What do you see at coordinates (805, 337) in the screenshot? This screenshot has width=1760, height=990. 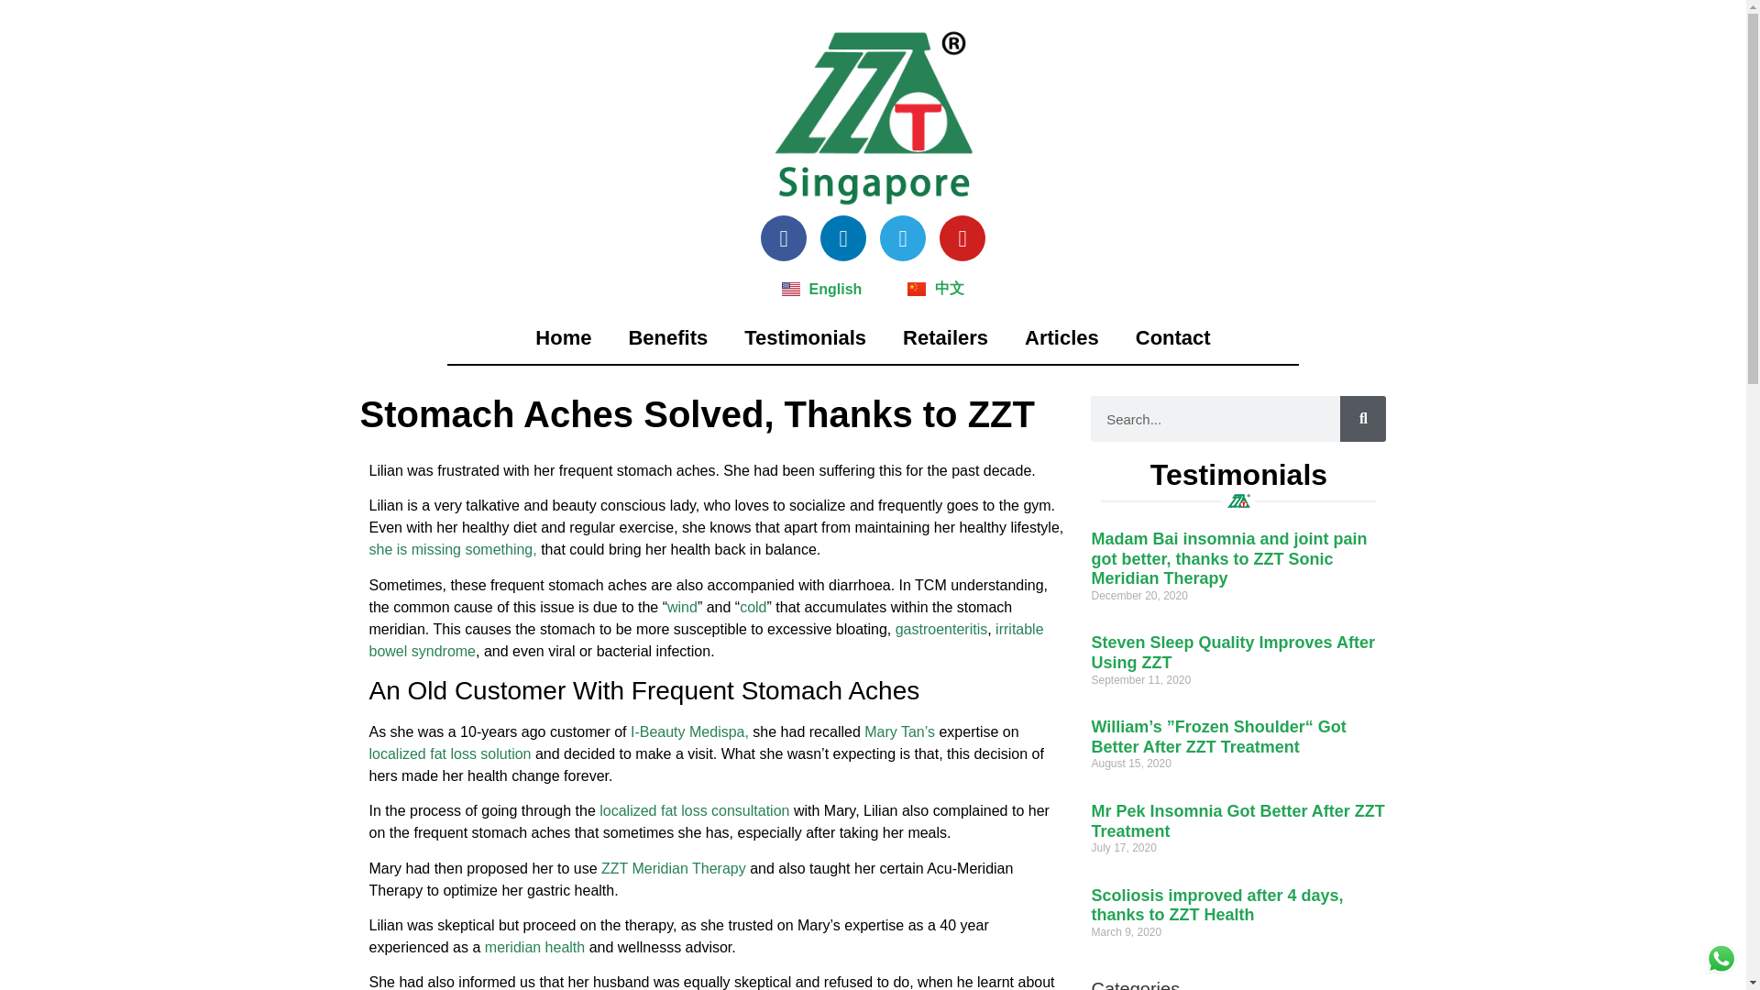 I see `Testimonials` at bounding box center [805, 337].